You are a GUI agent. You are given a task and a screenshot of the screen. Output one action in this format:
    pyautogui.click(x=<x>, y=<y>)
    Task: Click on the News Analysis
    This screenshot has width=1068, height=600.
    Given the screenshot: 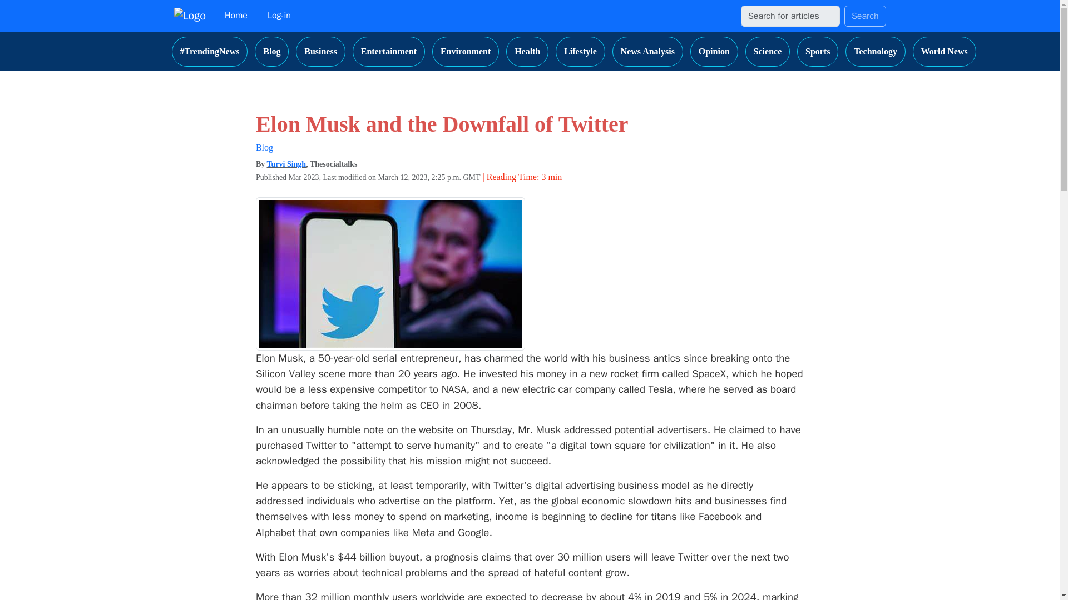 What is the action you would take?
    pyautogui.click(x=647, y=51)
    